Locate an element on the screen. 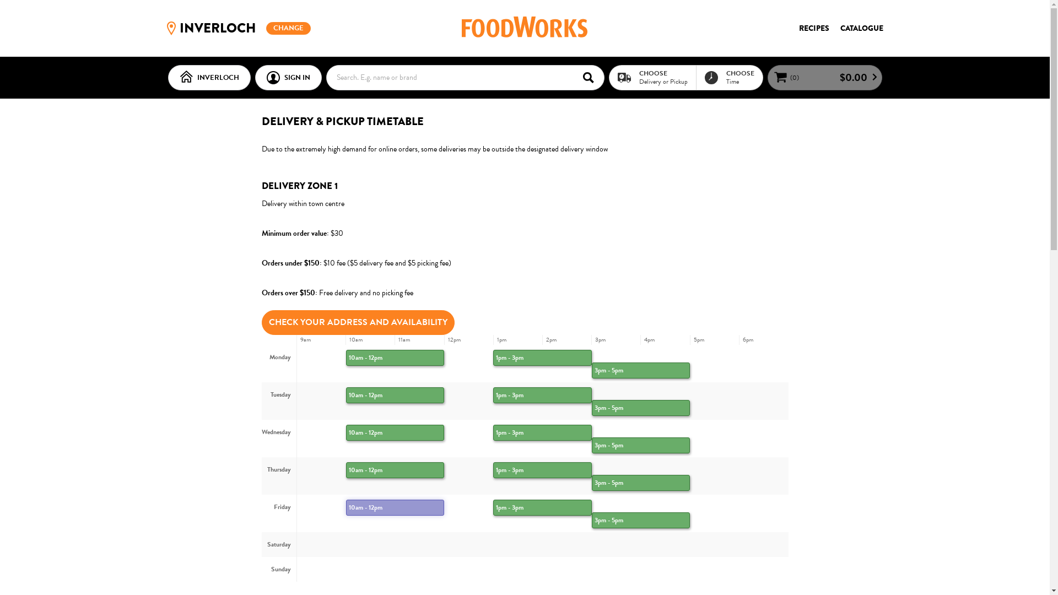 The width and height of the screenshot is (1058, 595). (0)
$0.00 is located at coordinates (824, 78).